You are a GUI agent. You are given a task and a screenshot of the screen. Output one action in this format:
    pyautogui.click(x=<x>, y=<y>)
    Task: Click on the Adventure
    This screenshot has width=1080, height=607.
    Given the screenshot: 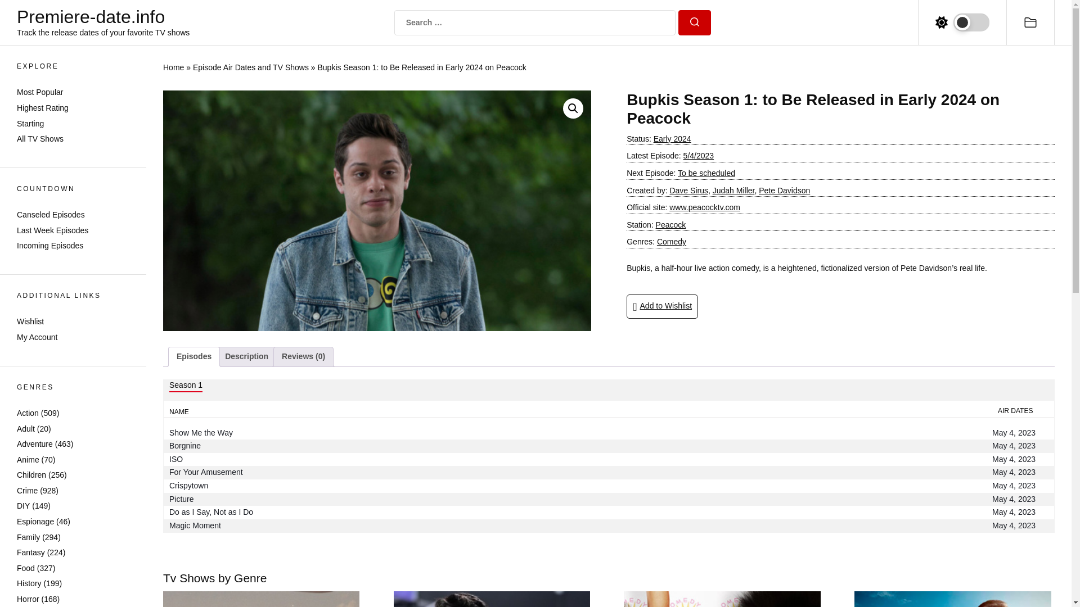 What is the action you would take?
    pyautogui.click(x=35, y=444)
    